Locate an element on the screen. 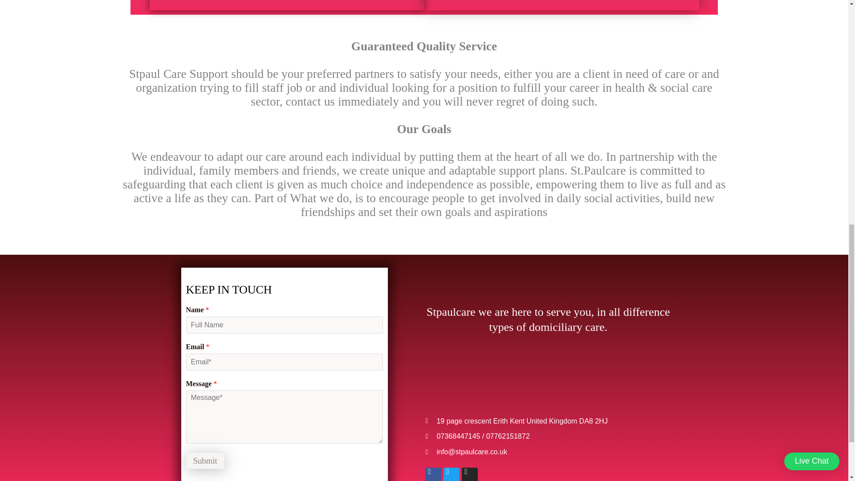 This screenshot has width=855, height=481. Submit is located at coordinates (205, 461).